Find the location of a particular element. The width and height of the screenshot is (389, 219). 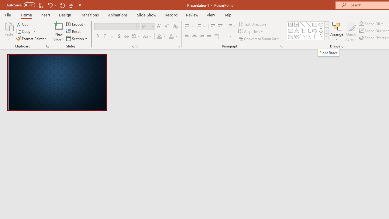

Justify is located at coordinates (209, 36).